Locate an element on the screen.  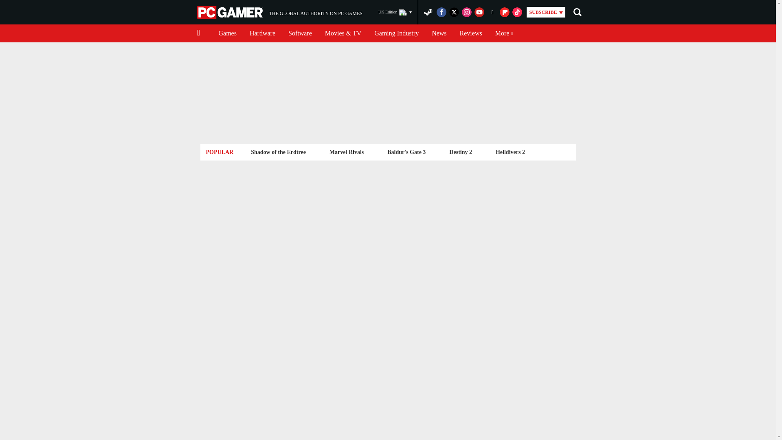
Hardware is located at coordinates (347, 152).